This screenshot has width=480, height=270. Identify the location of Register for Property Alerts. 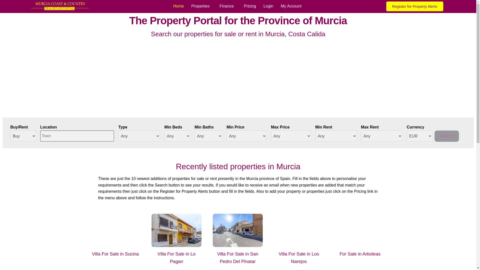
(414, 6).